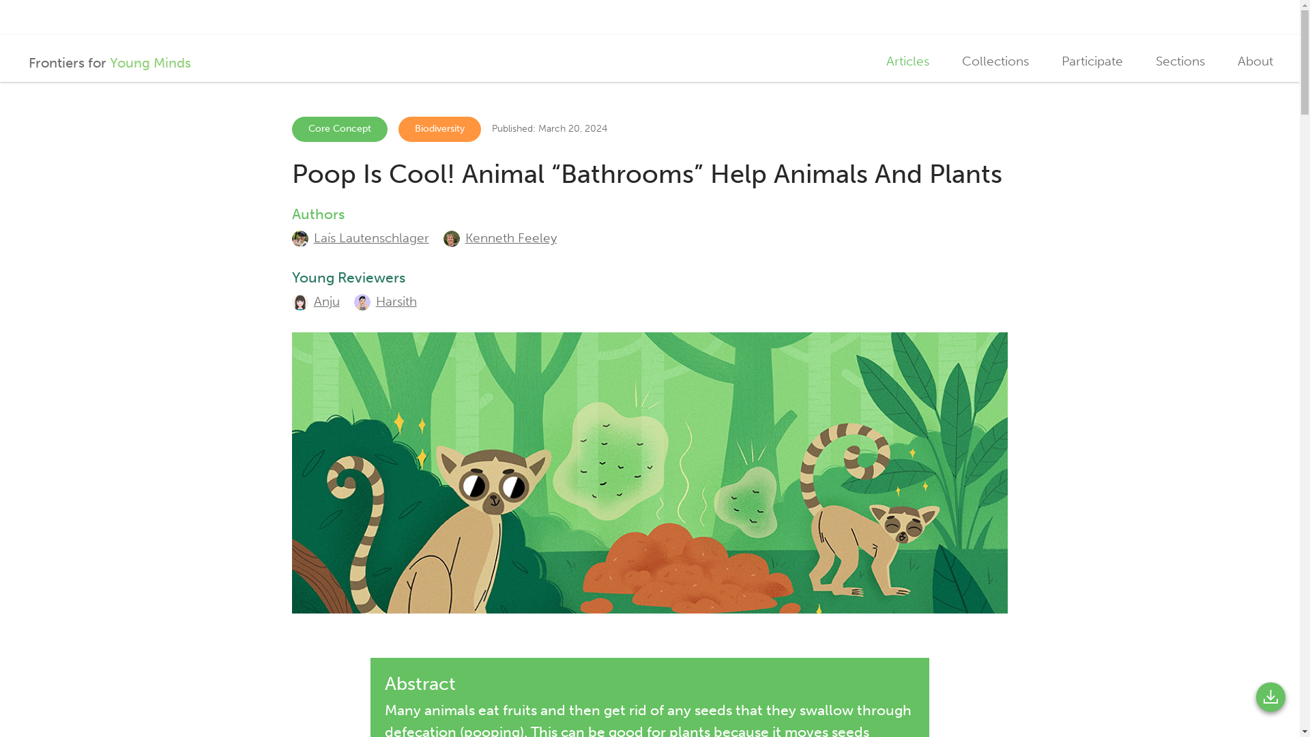  What do you see at coordinates (500, 237) in the screenshot?
I see `Kenneth Feeley` at bounding box center [500, 237].